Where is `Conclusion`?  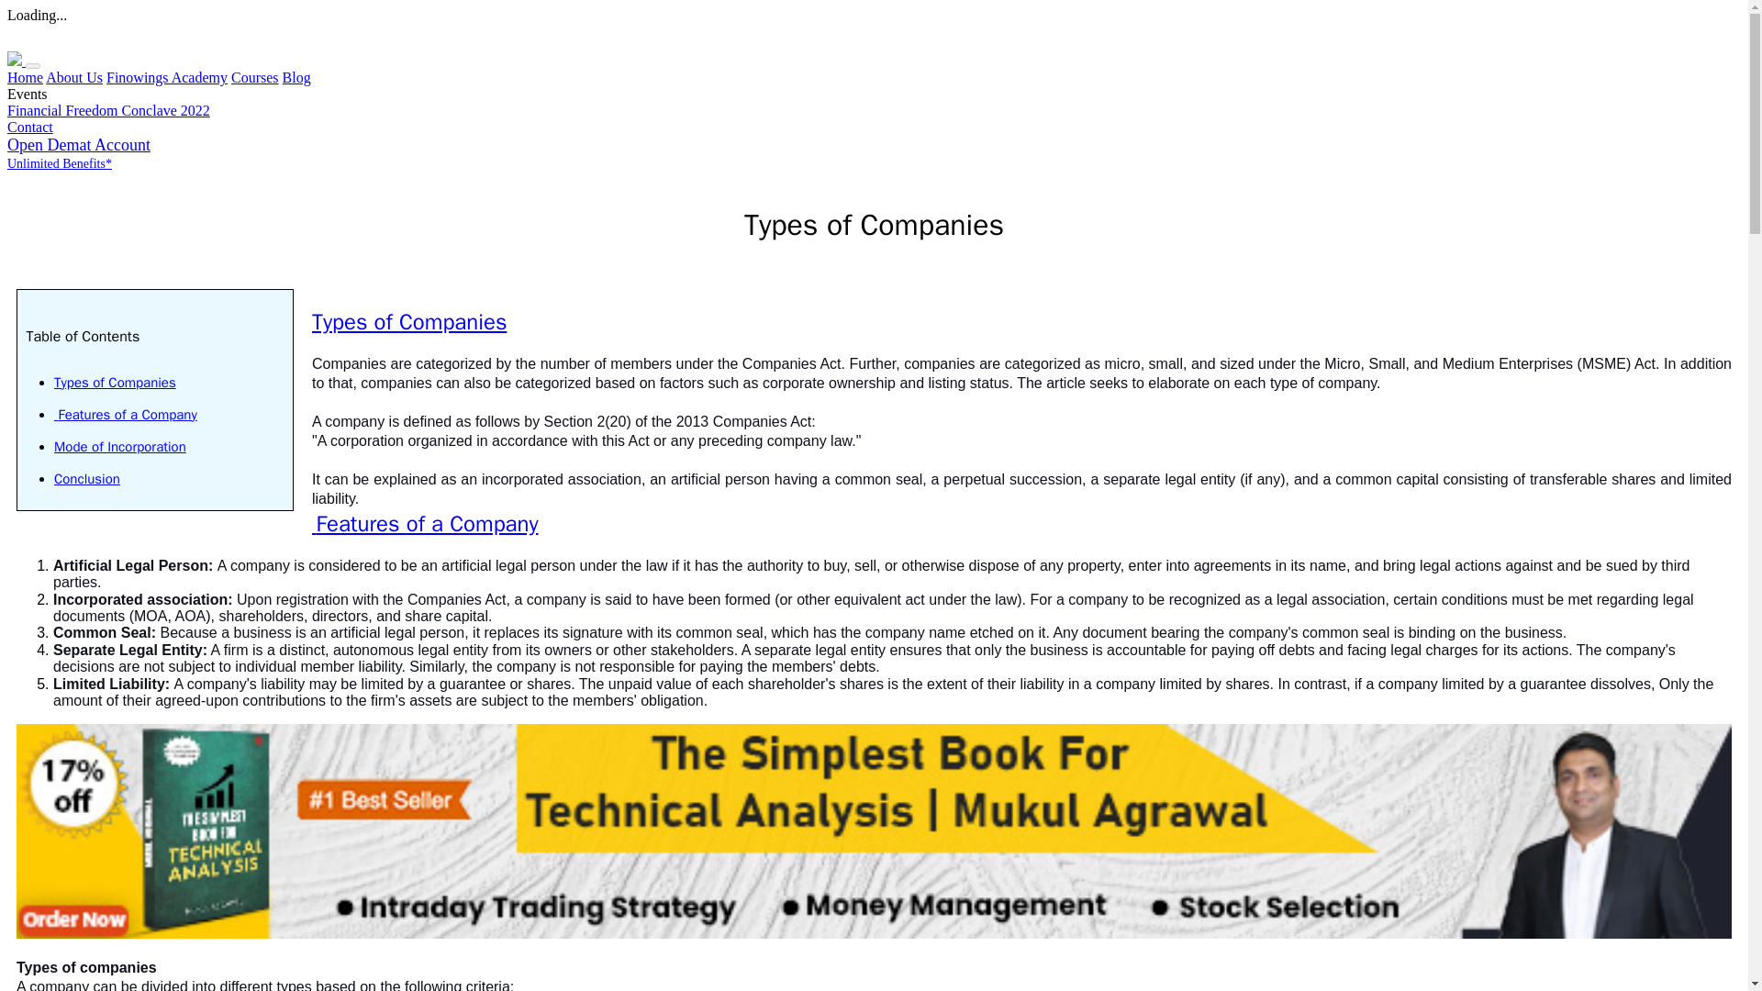 Conclusion is located at coordinates (86, 479).